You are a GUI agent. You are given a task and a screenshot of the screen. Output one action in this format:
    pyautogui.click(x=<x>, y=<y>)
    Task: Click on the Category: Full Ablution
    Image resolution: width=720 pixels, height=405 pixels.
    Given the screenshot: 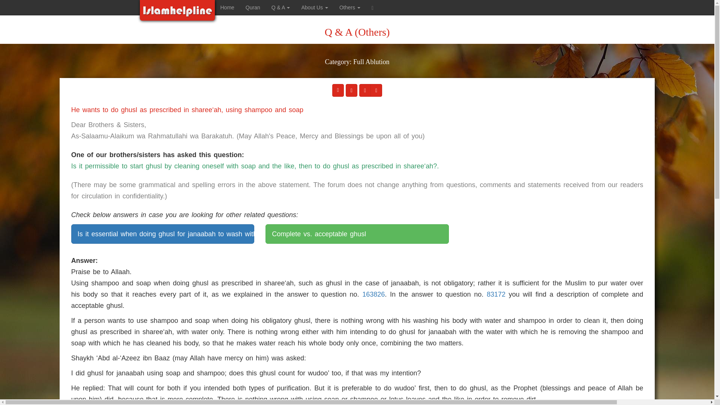 What is the action you would take?
    pyautogui.click(x=357, y=67)
    